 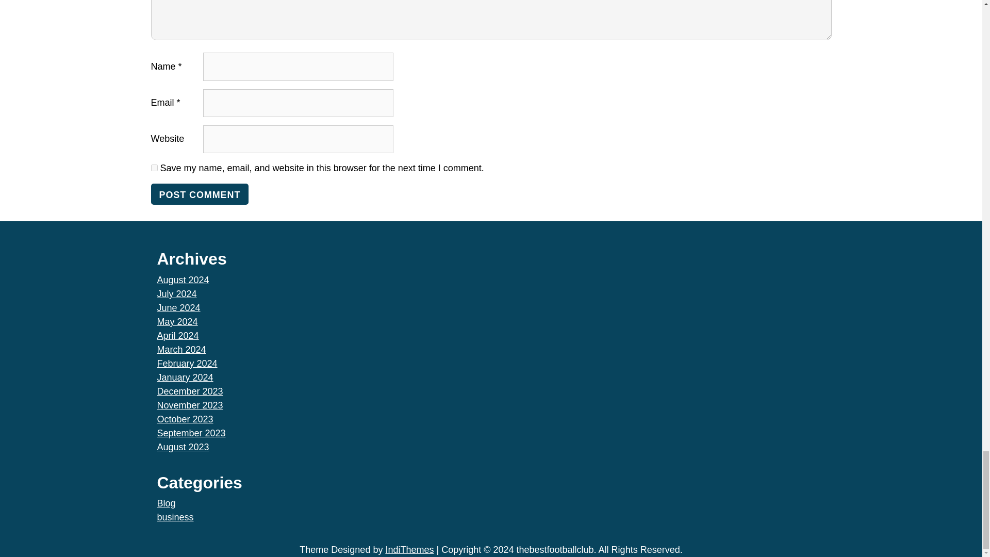 What do you see at coordinates (176, 322) in the screenshot?
I see `May 2024` at bounding box center [176, 322].